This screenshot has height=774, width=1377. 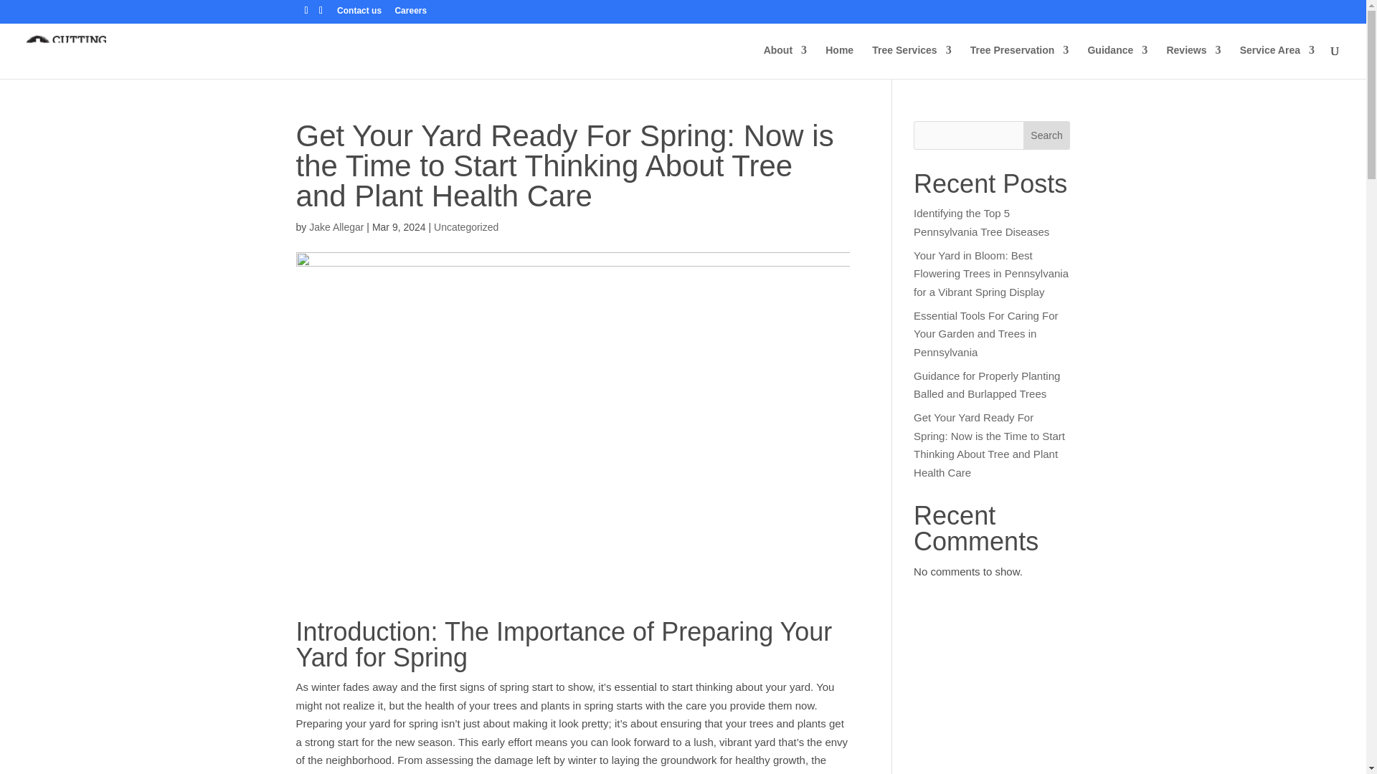 I want to click on About, so click(x=785, y=62).